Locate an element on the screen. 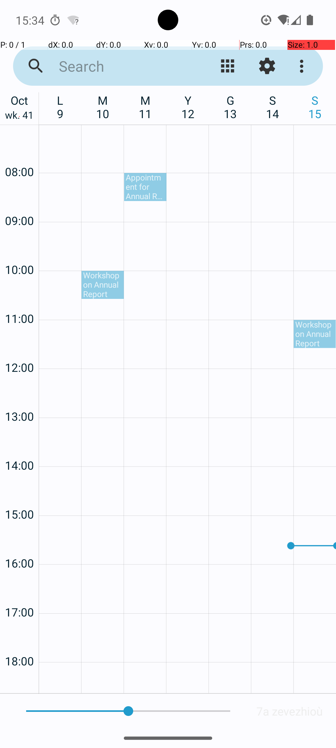 The image size is (336, 748). L
9 is located at coordinates (60, 107).